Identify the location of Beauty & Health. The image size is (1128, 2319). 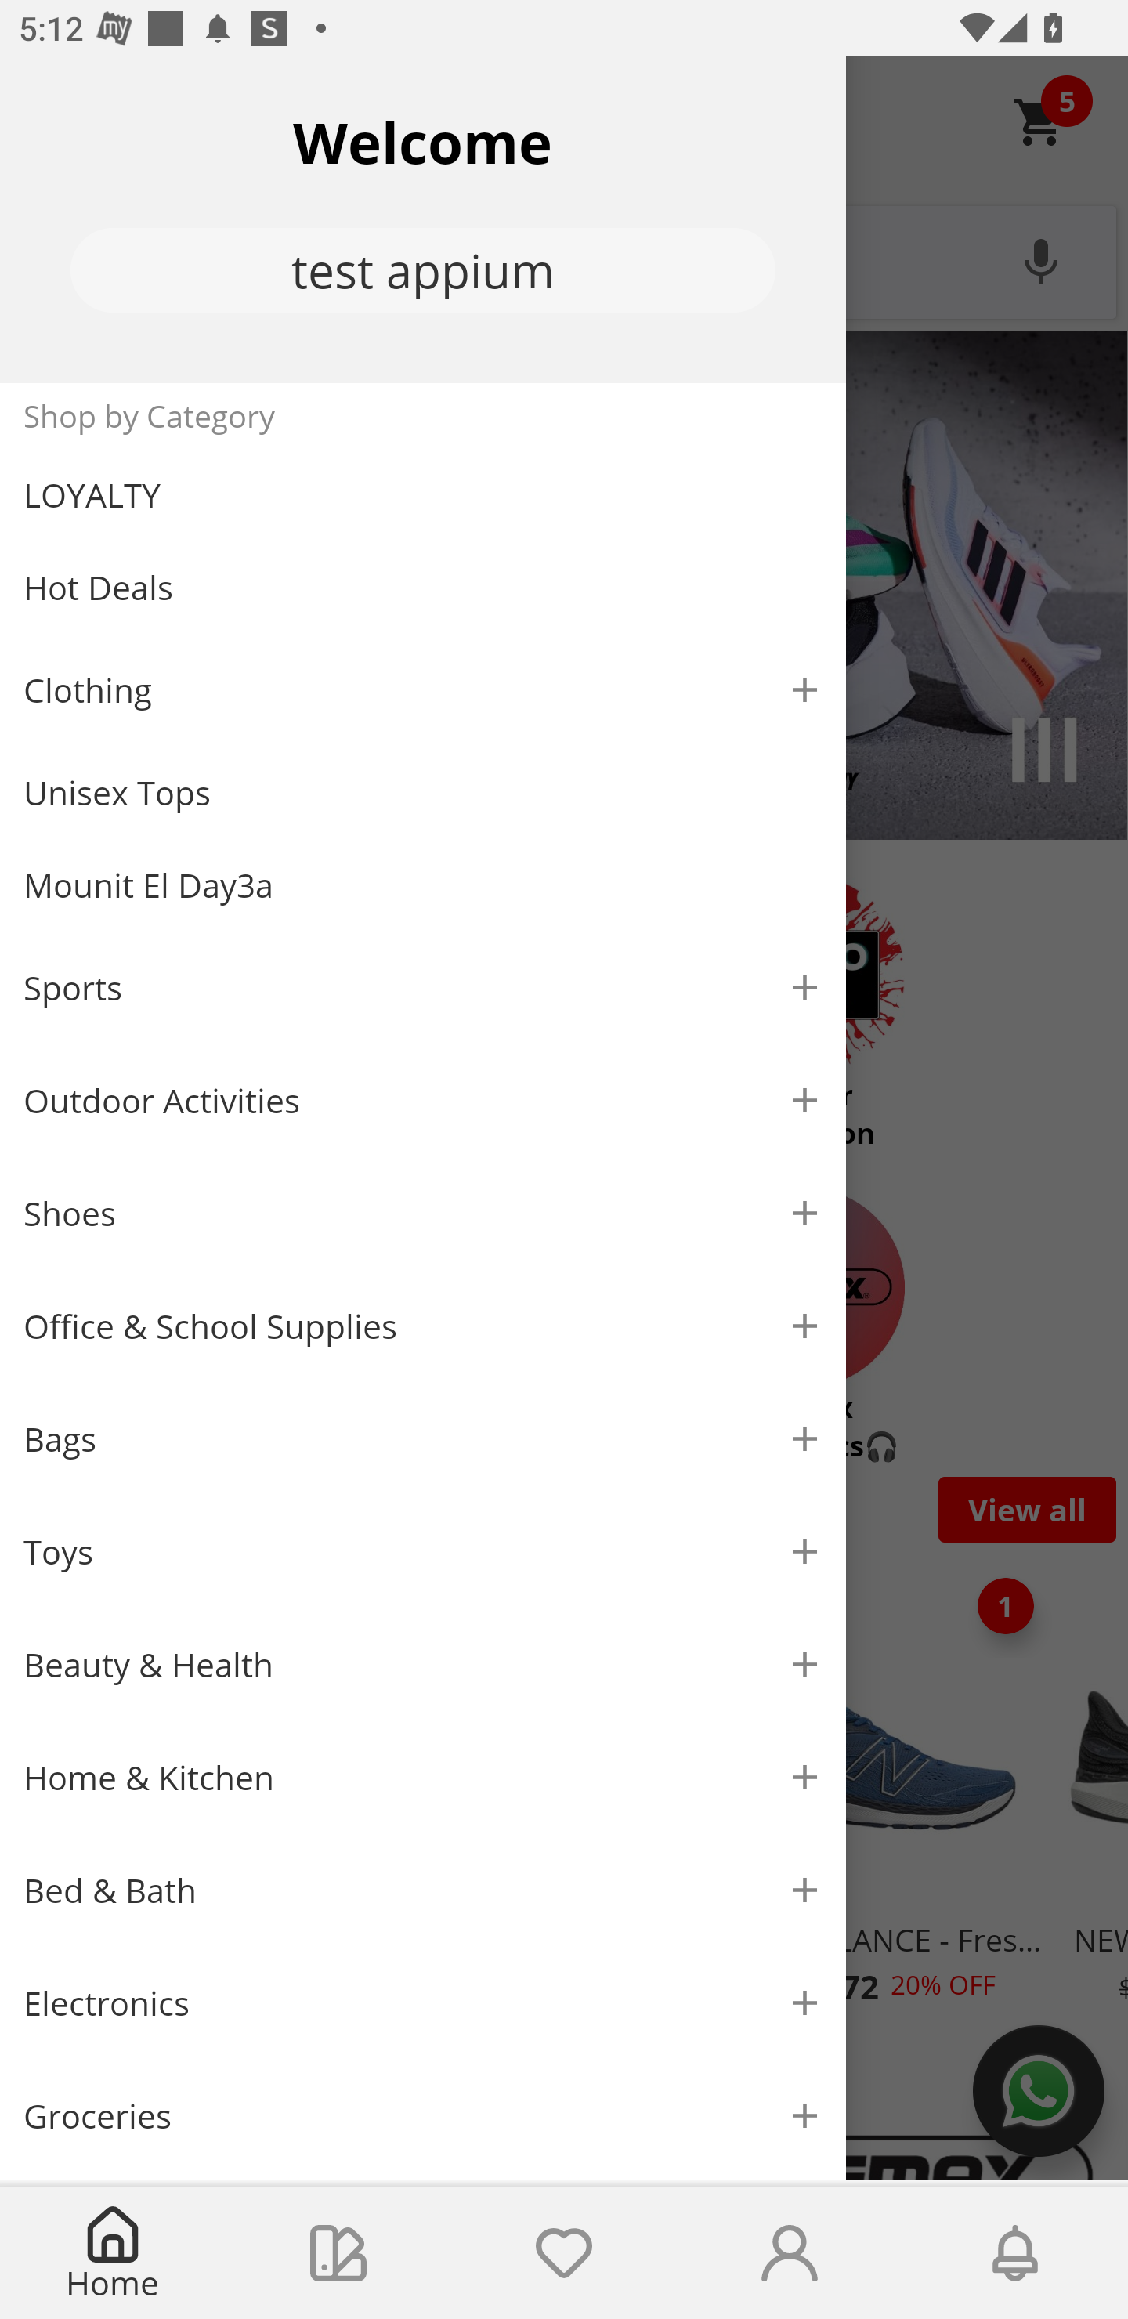
(423, 1665).